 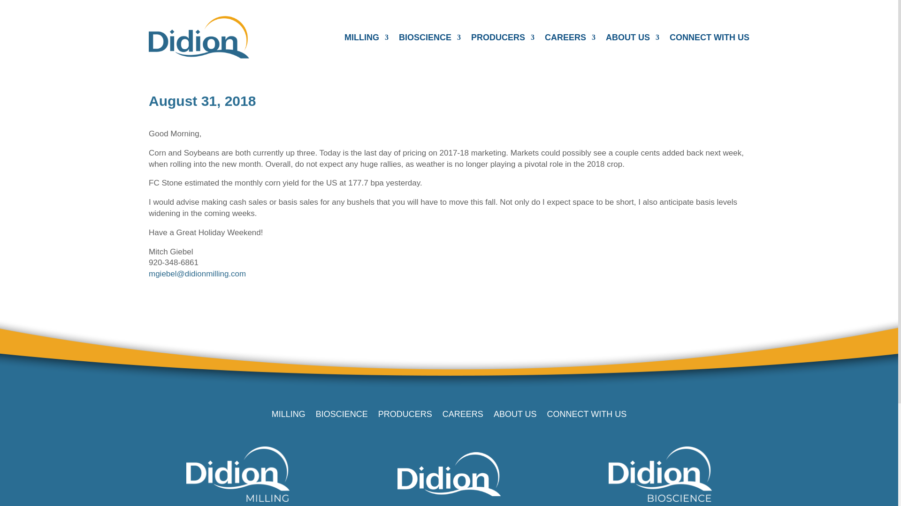 What do you see at coordinates (633, 39) in the screenshot?
I see `ABOUT US` at bounding box center [633, 39].